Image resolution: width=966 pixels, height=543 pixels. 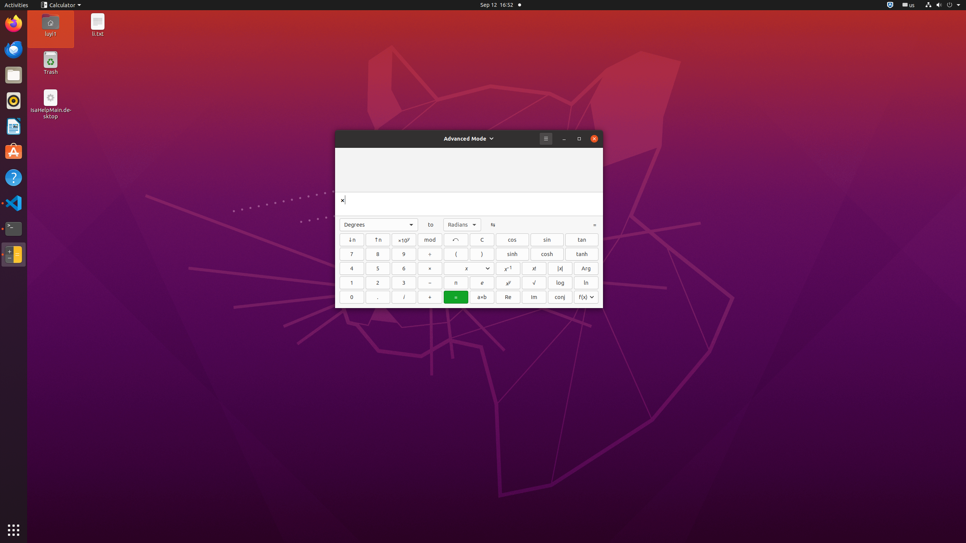 What do you see at coordinates (430, 240) in the screenshot?
I see `mod` at bounding box center [430, 240].